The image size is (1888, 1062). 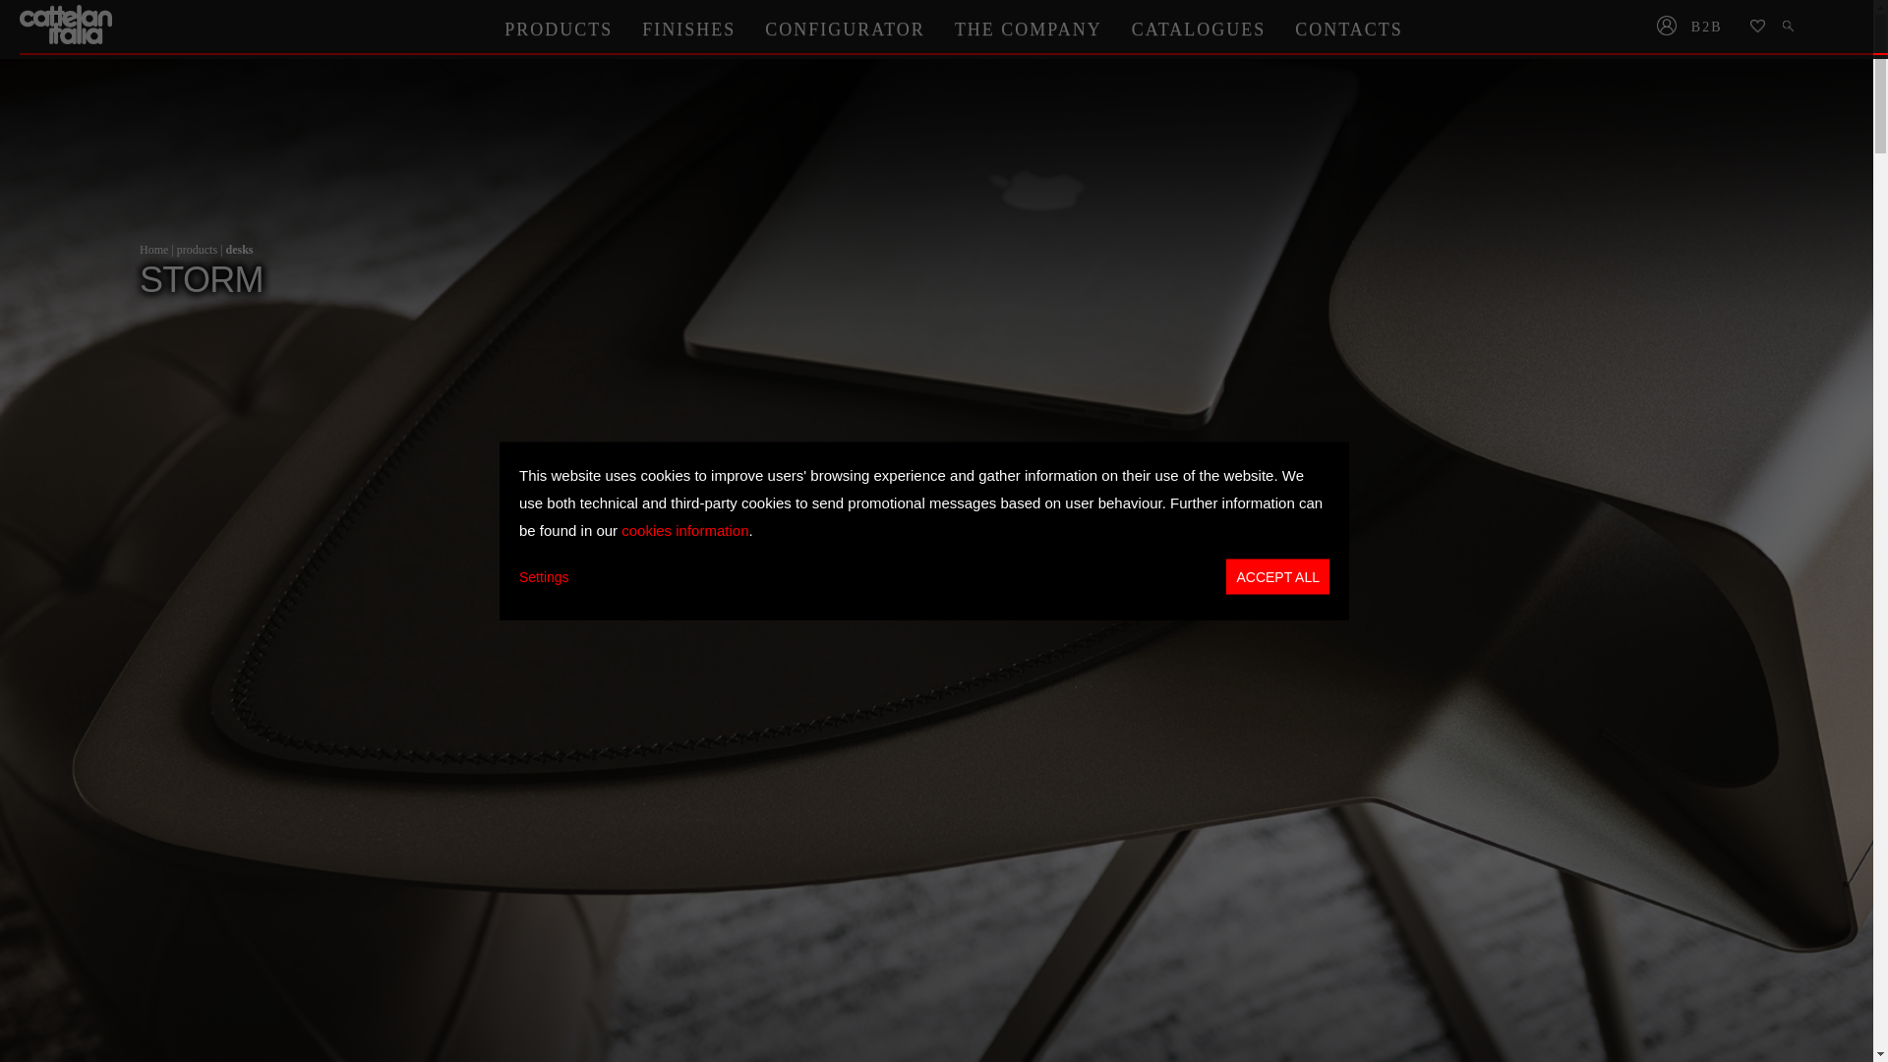 What do you see at coordinates (558, 29) in the screenshot?
I see `PRODUCTS` at bounding box center [558, 29].